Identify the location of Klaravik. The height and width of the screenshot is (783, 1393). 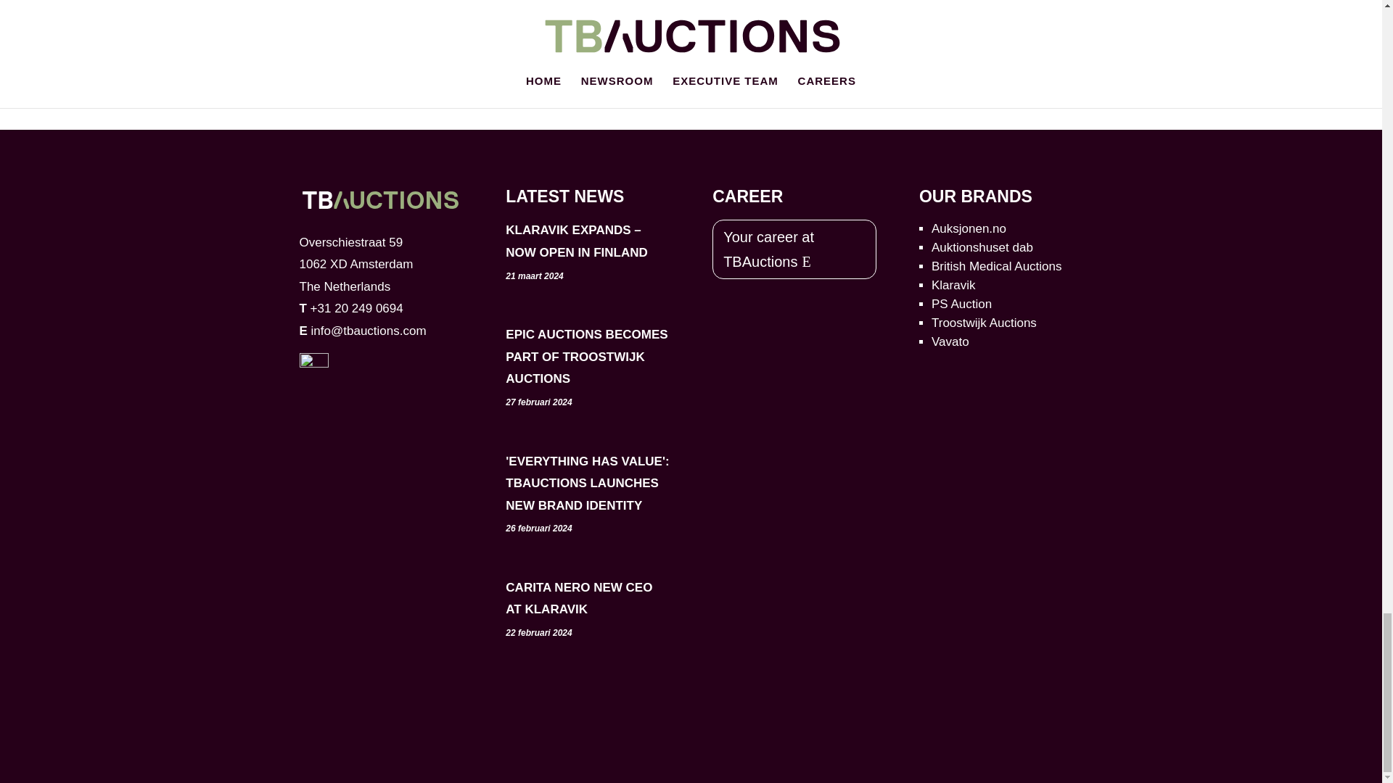
(953, 285).